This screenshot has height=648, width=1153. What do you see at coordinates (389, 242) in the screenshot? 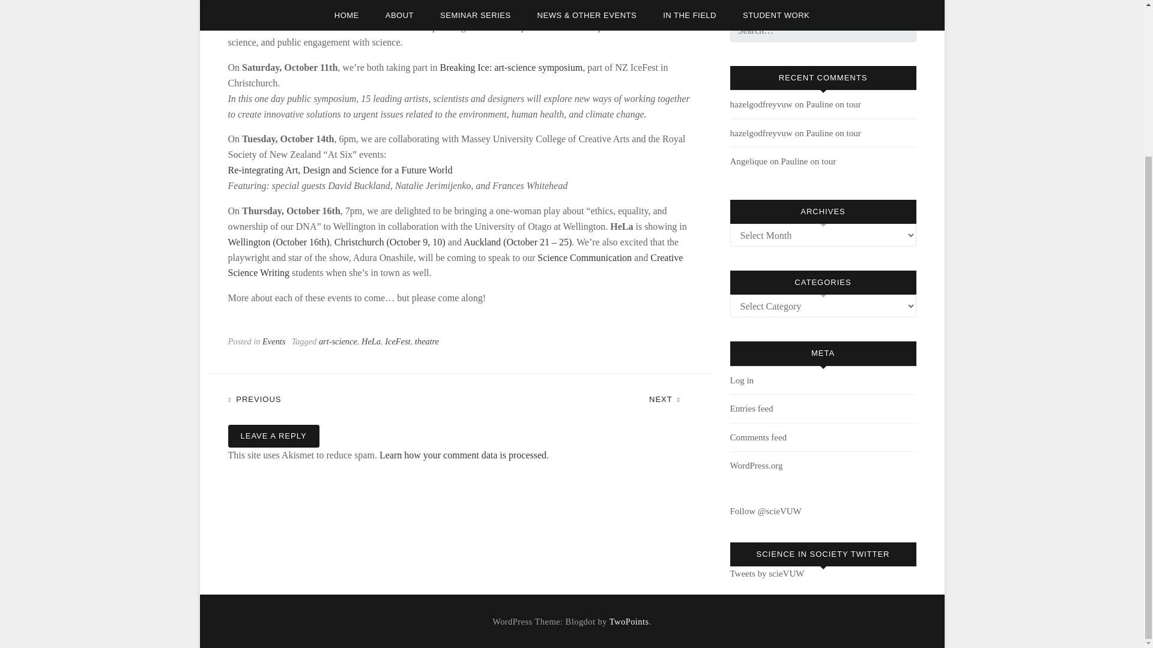
I see `HeLa chch` at bounding box center [389, 242].